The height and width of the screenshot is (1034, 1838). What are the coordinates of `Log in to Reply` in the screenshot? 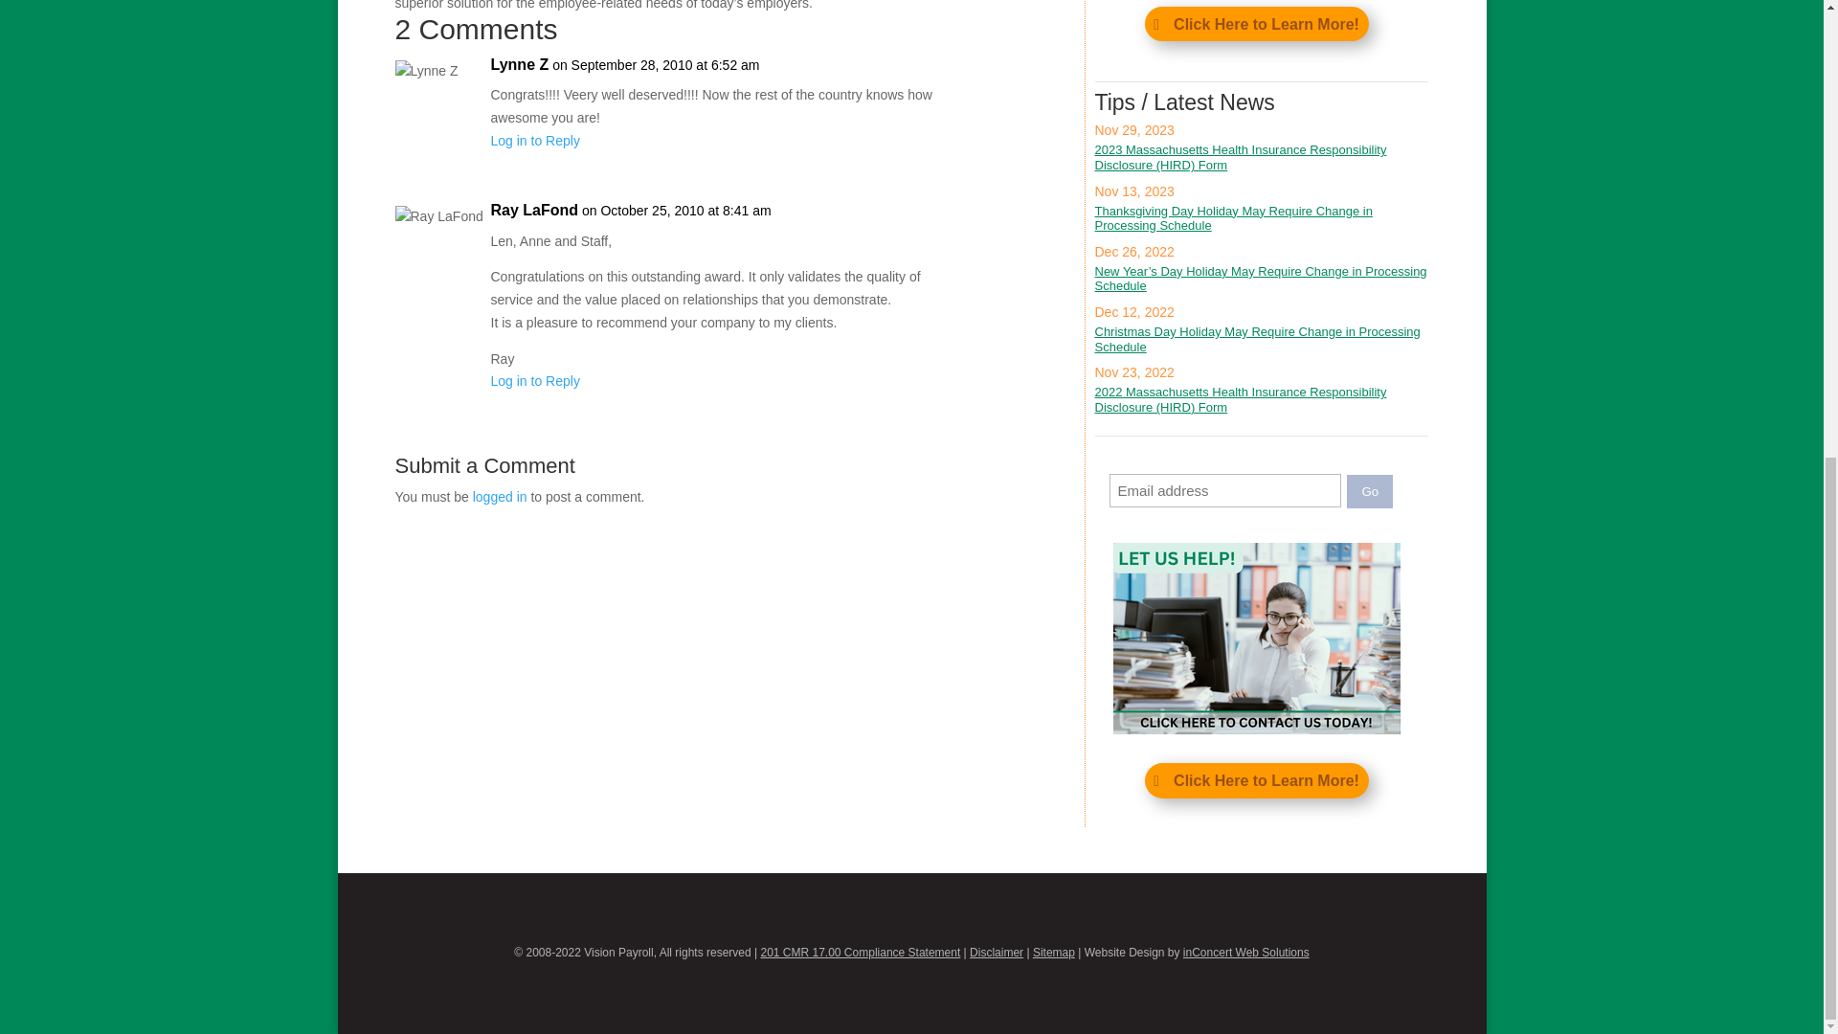 It's located at (534, 141).